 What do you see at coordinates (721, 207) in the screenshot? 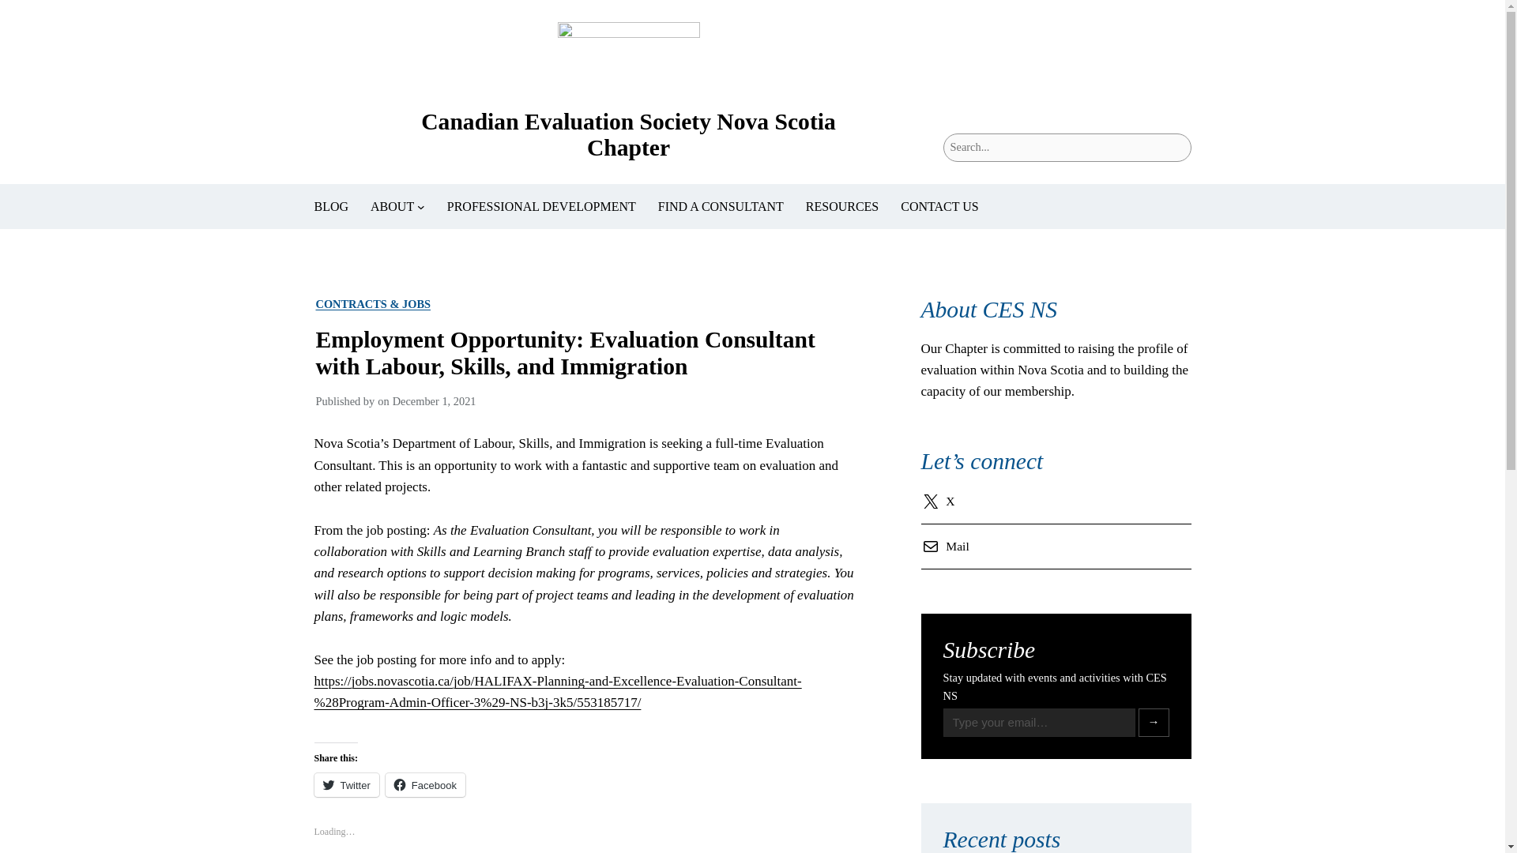
I see `FIND A CONSULTANT` at bounding box center [721, 207].